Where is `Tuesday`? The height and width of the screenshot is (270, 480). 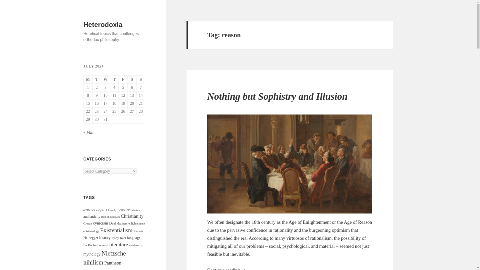
Tuesday is located at coordinates (97, 79).